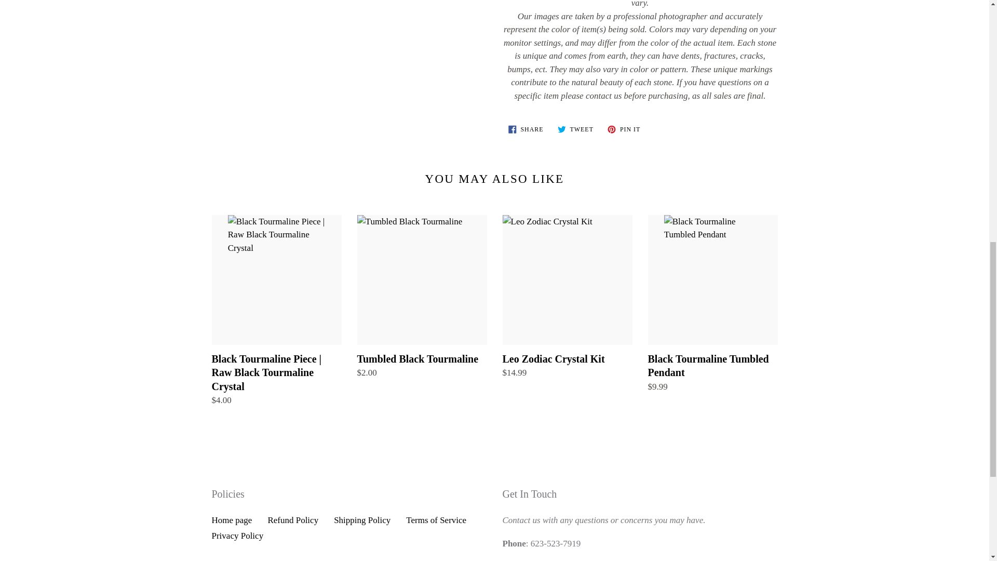  Describe the element at coordinates (232, 520) in the screenshot. I see `Refund Policy` at that location.